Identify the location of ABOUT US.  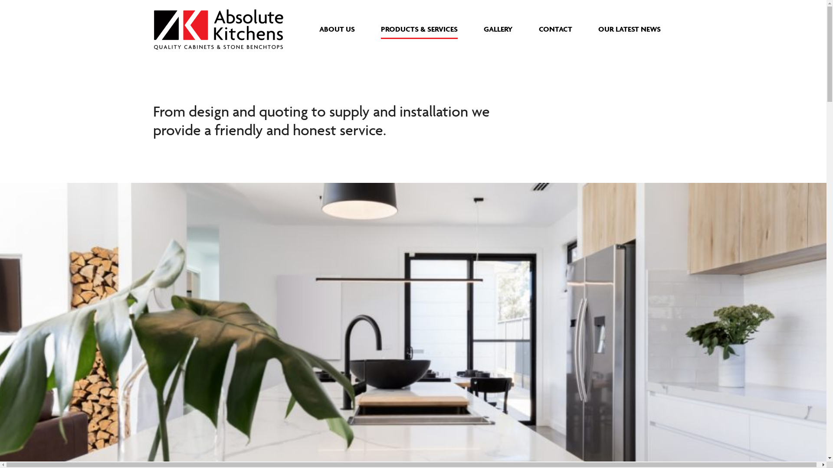
(337, 29).